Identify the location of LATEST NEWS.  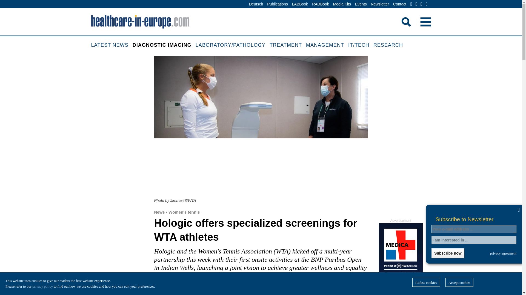
(112, 45).